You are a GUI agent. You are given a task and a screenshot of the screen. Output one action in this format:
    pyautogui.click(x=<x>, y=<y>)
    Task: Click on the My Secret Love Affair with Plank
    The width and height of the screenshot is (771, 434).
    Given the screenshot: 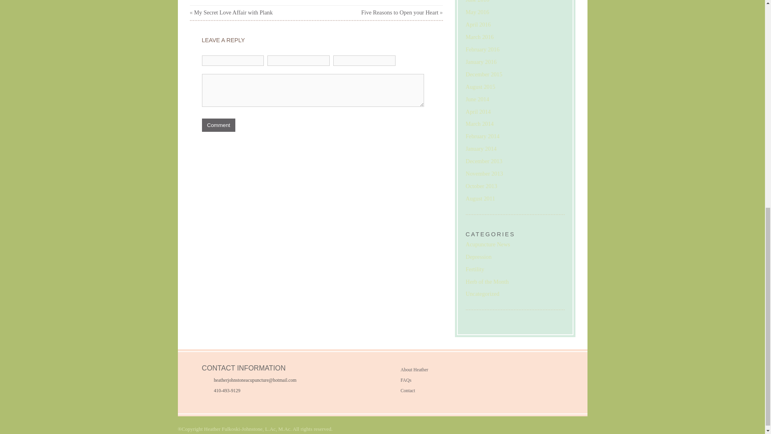 What is the action you would take?
    pyautogui.click(x=233, y=12)
    